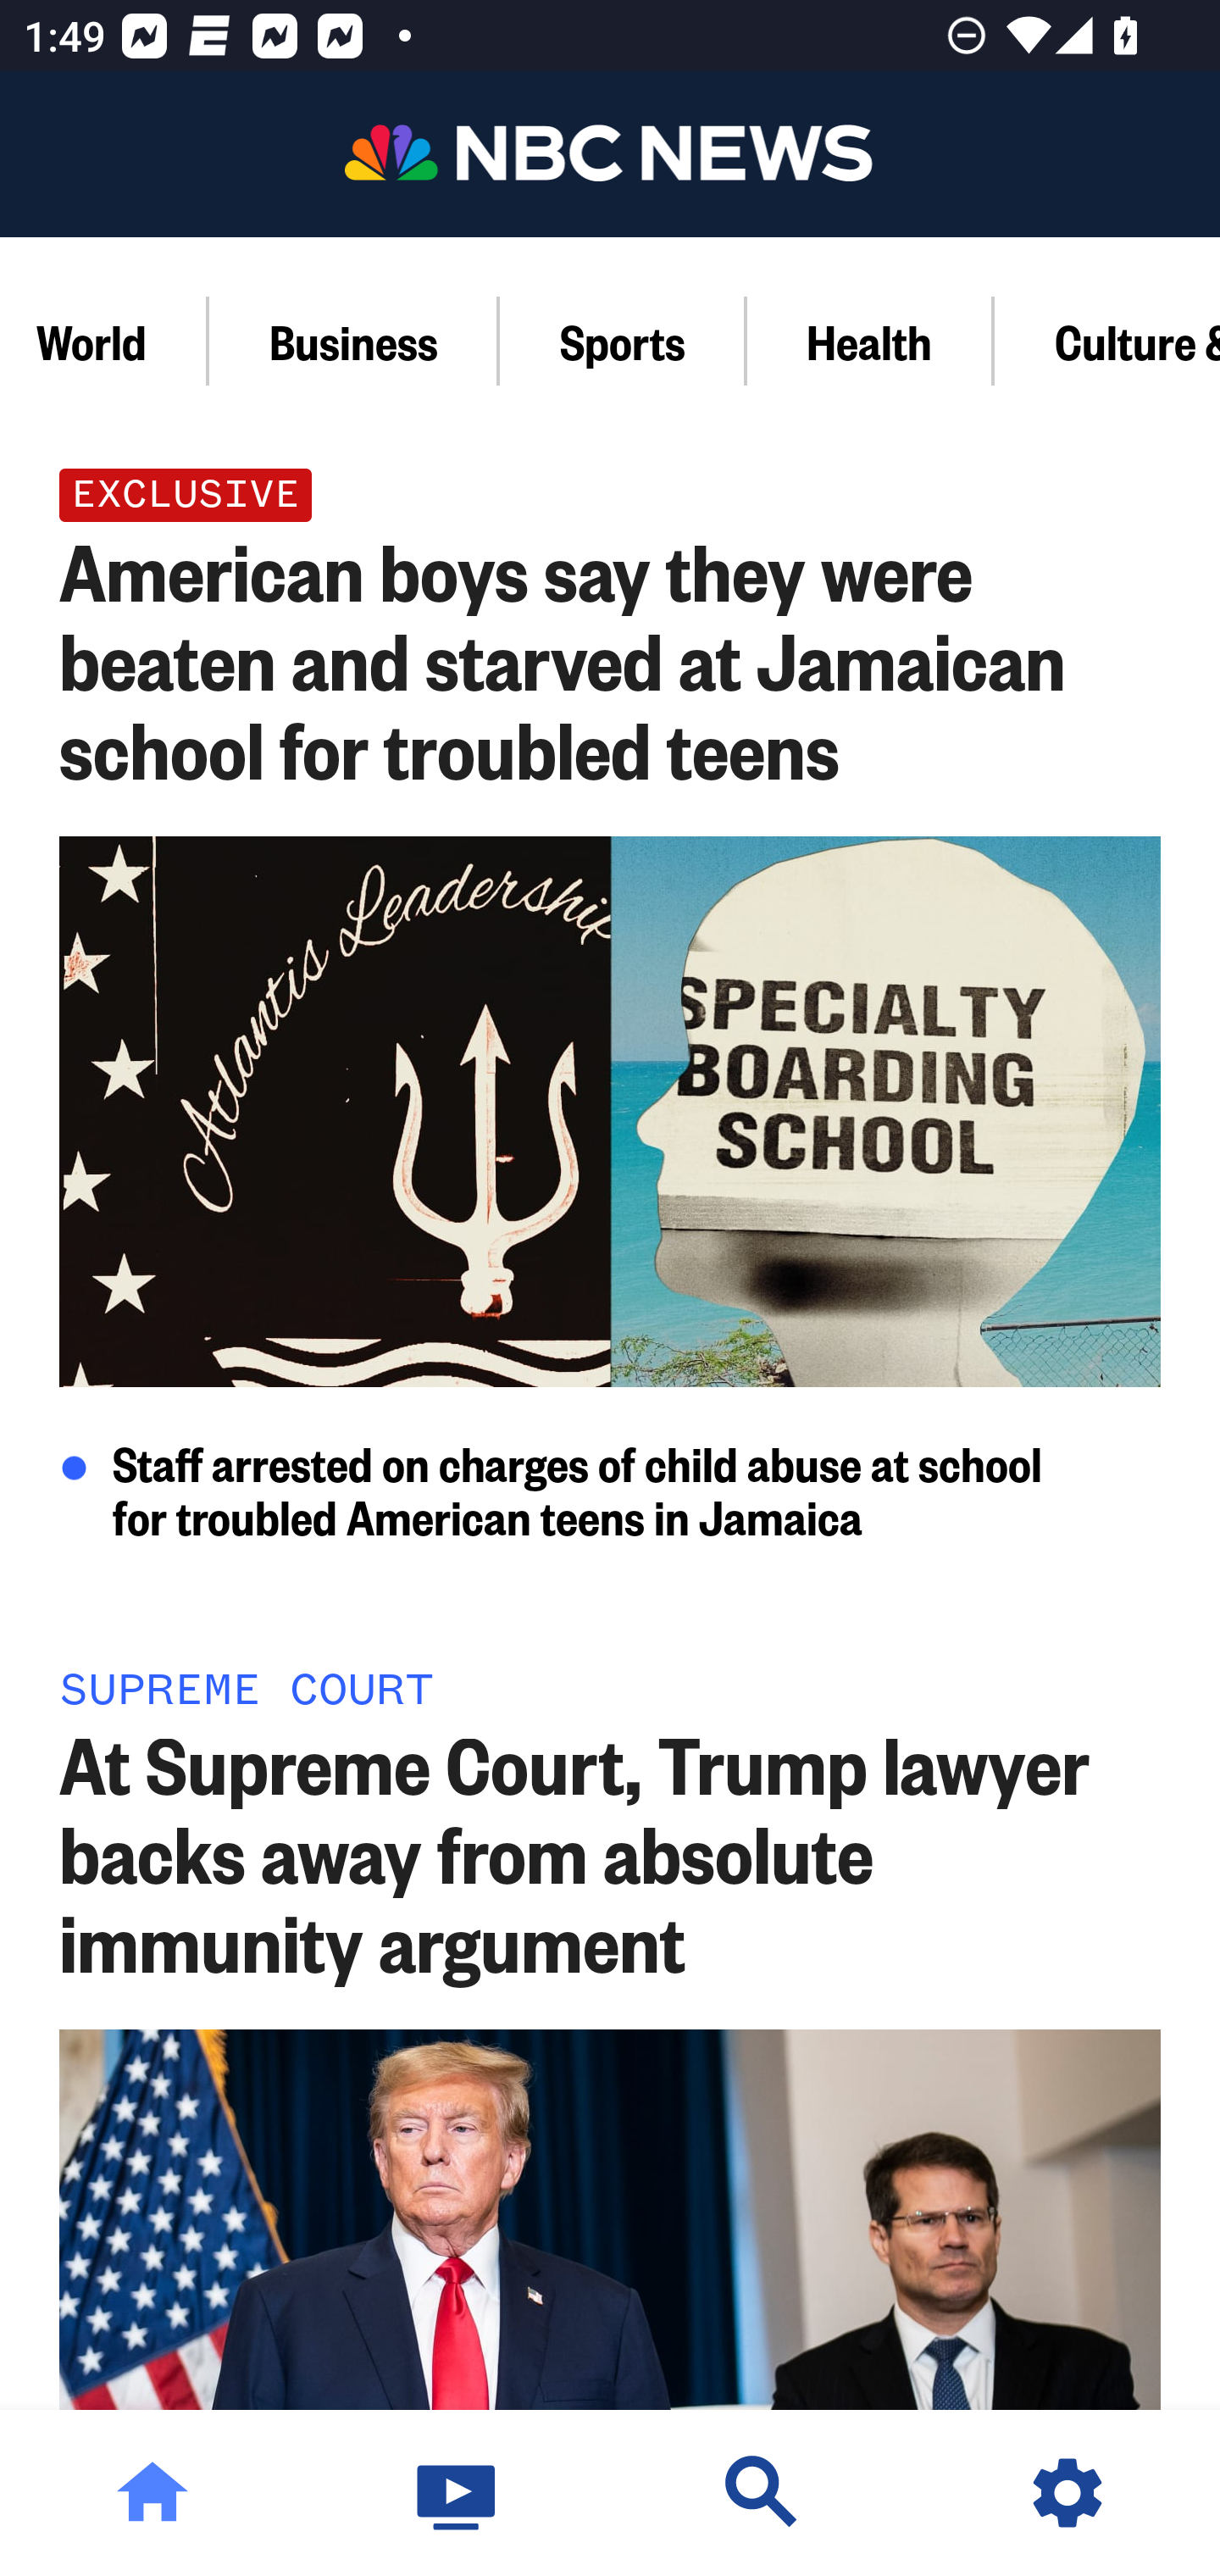 The width and height of the screenshot is (1220, 2576). What do you see at coordinates (105, 341) in the screenshot?
I see `World Section,World` at bounding box center [105, 341].